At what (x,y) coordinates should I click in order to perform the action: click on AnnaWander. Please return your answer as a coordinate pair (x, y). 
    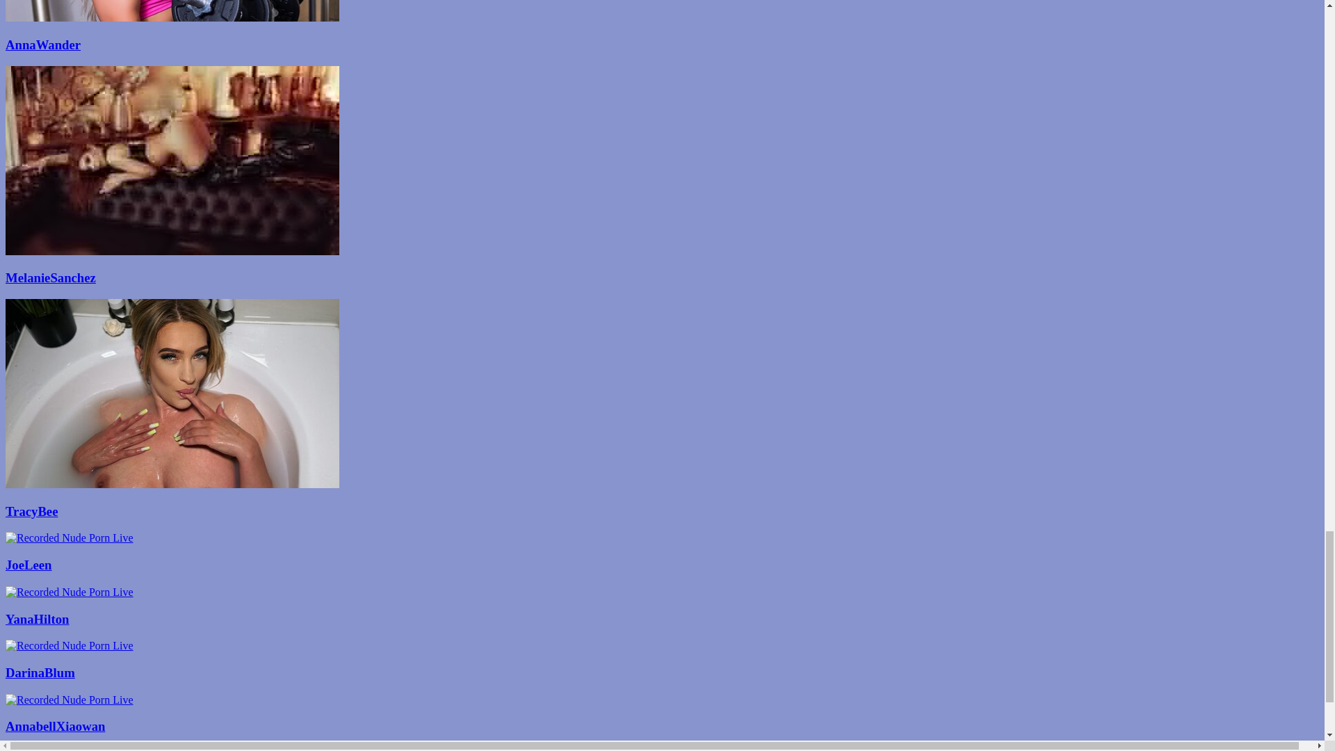
    Looking at the image, I should click on (662, 45).